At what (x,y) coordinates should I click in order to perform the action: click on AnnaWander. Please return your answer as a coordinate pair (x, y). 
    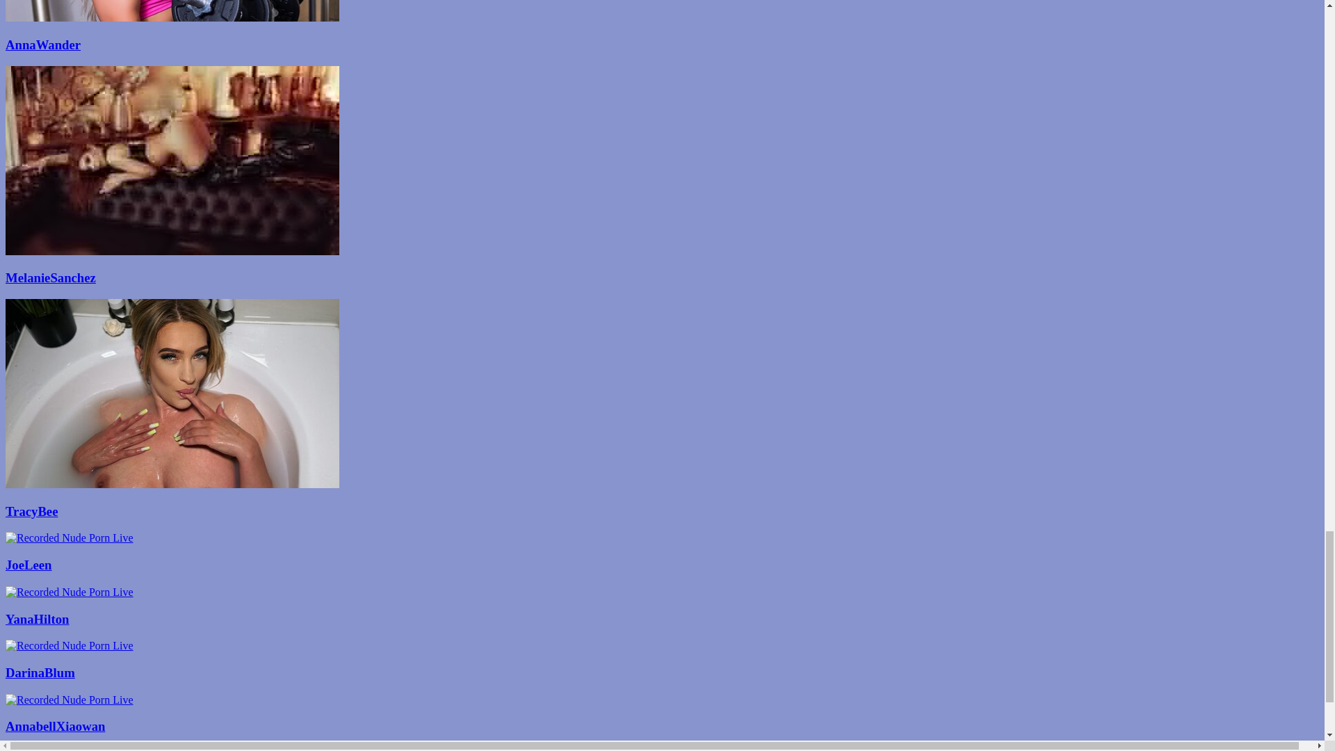
    Looking at the image, I should click on (662, 45).